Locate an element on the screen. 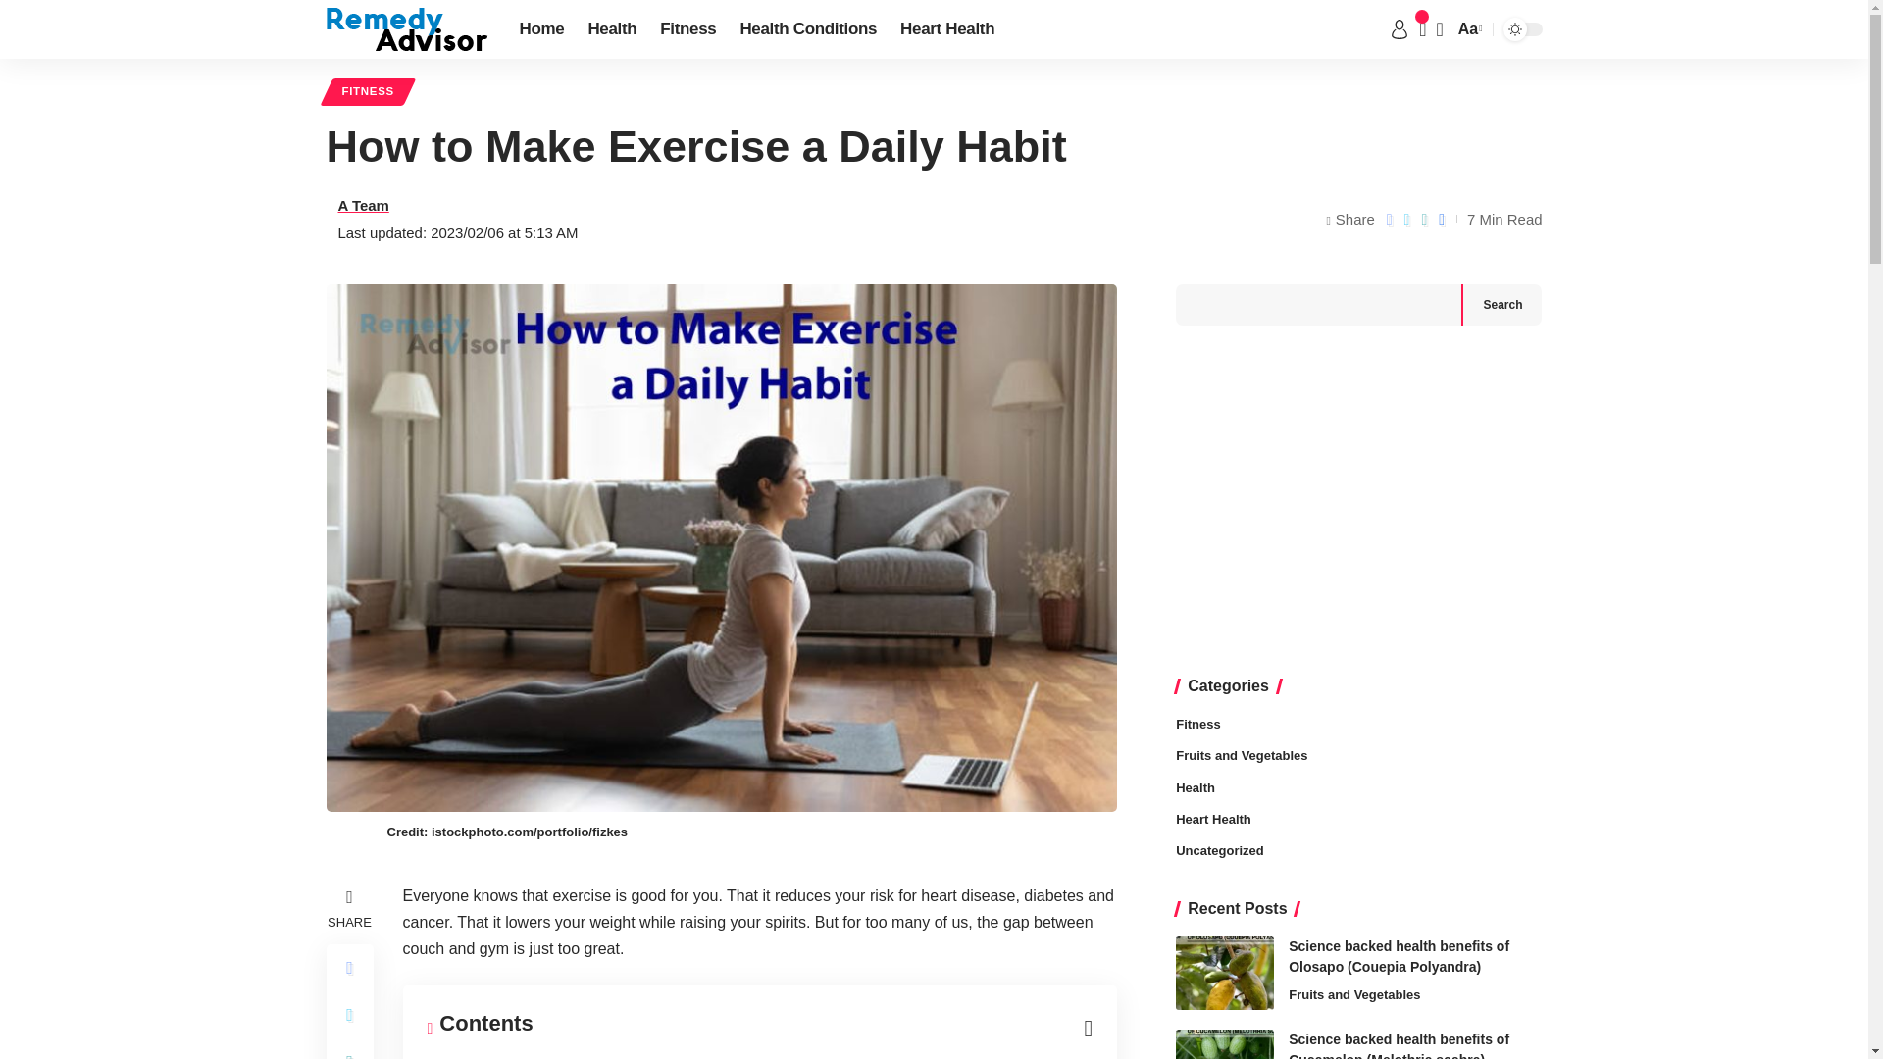 Image resolution: width=1883 pixels, height=1059 pixels. Health is located at coordinates (612, 29).